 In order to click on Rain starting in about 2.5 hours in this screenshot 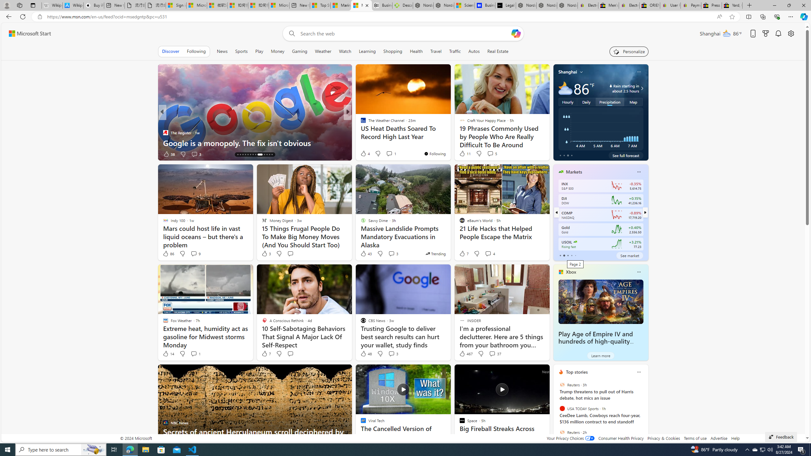, I will do `click(641, 88)`.